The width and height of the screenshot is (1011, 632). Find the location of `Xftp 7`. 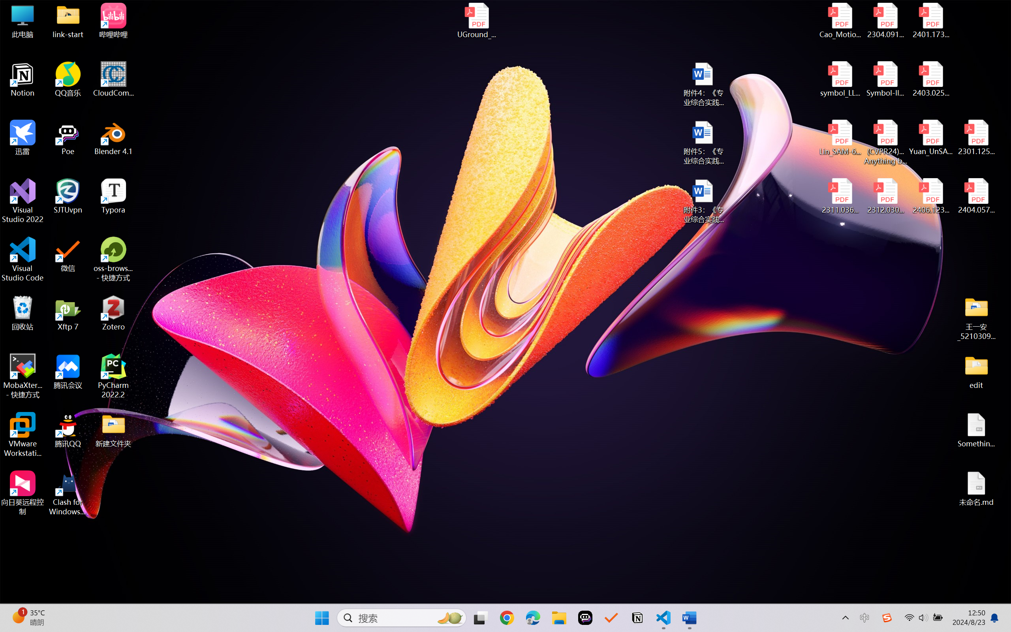

Xftp 7 is located at coordinates (68, 313).